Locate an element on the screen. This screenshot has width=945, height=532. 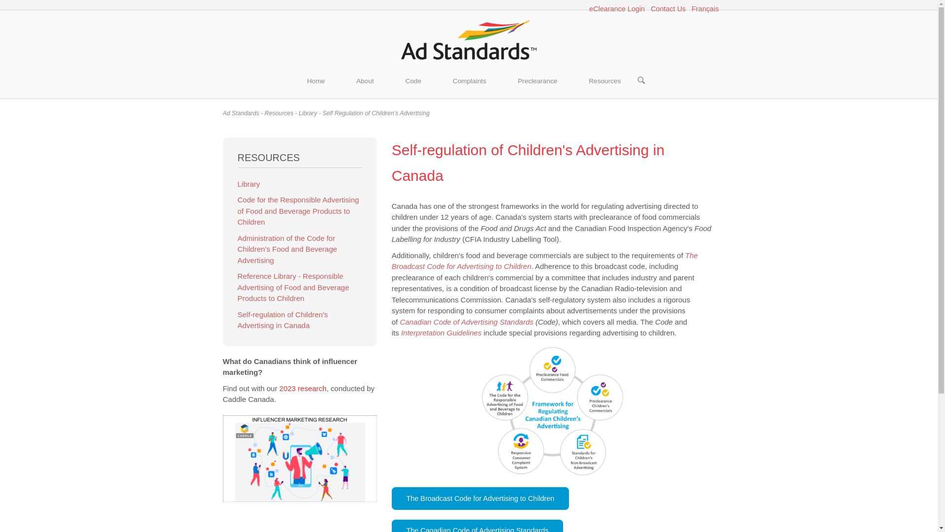
Go to Ad Standards. is located at coordinates (240, 113).